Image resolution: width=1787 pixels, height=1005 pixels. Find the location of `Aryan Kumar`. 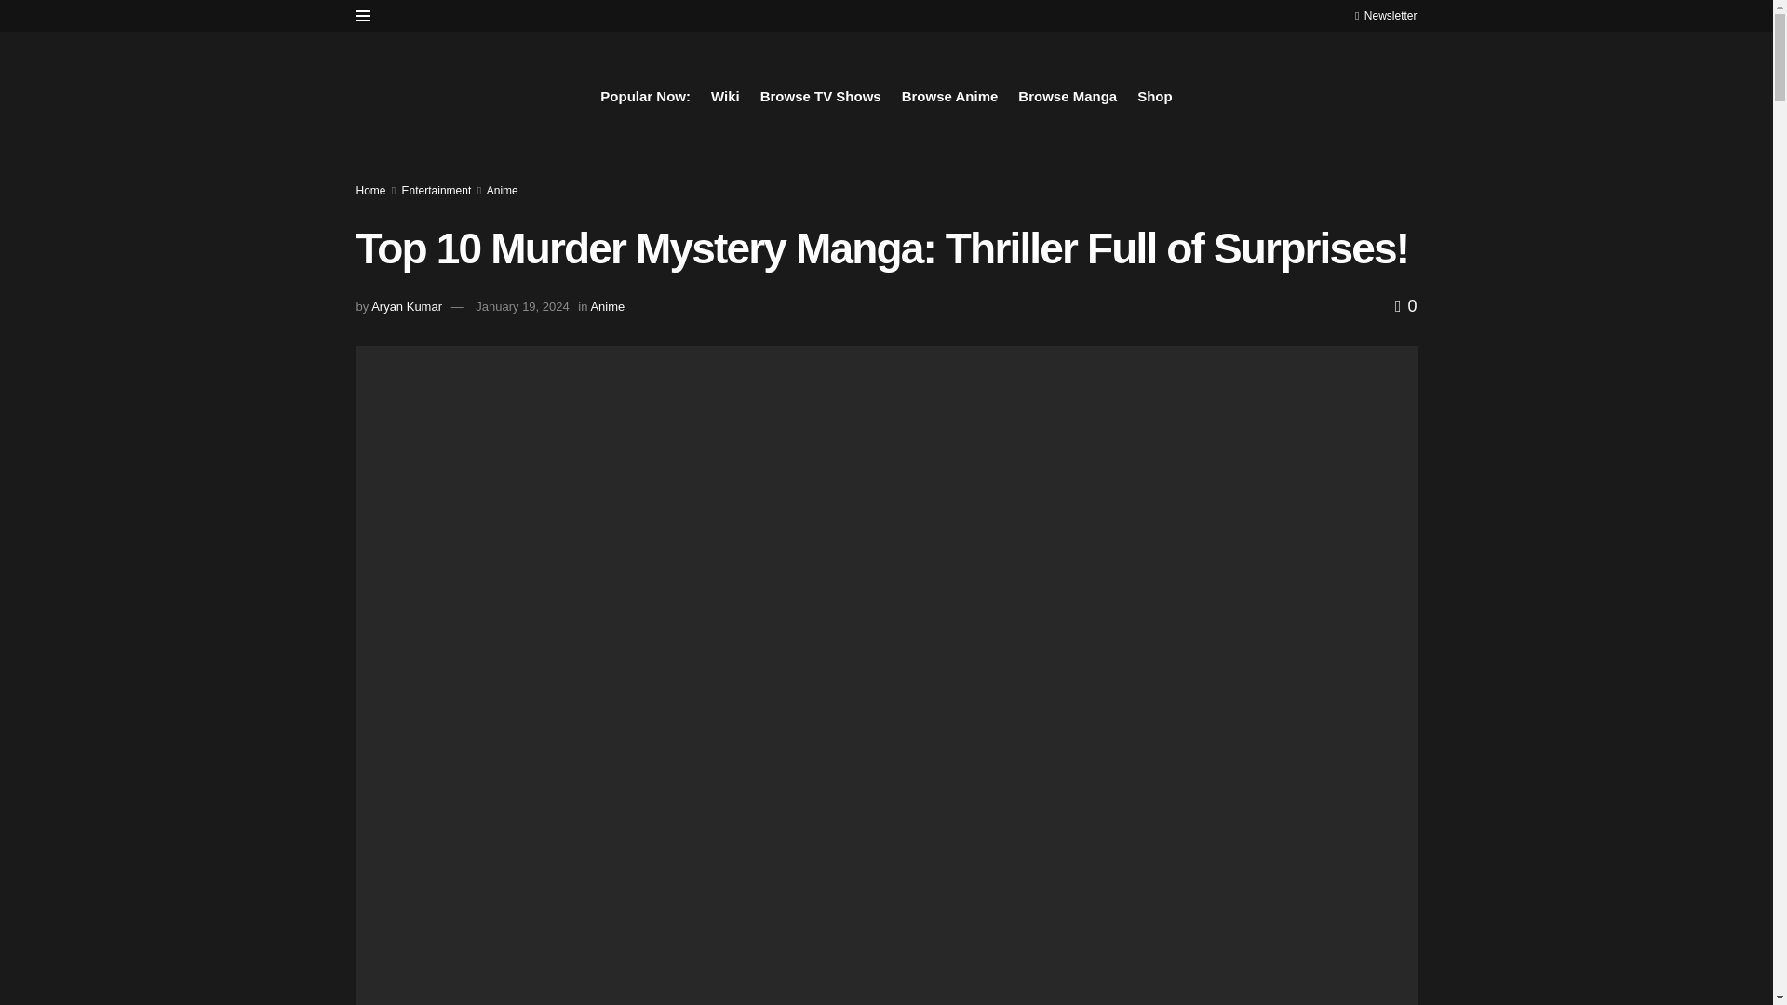

Aryan Kumar is located at coordinates (406, 305).